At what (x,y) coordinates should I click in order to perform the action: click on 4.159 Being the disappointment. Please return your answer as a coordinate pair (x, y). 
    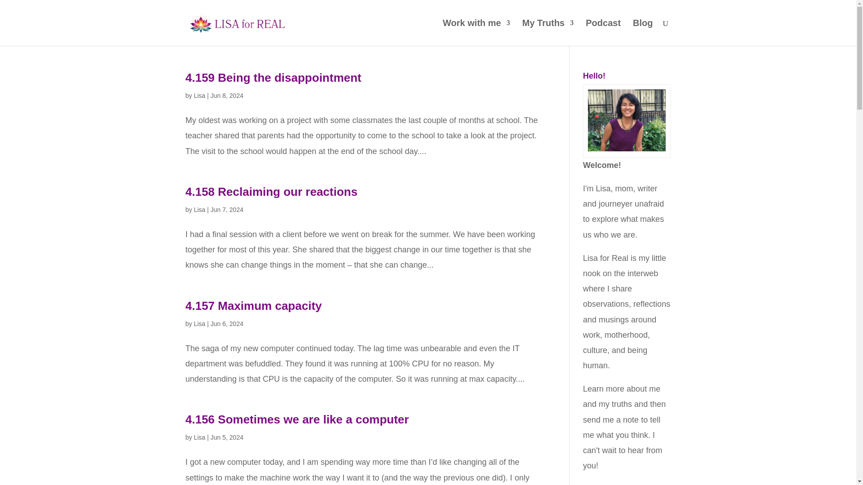
    Looking at the image, I should click on (273, 77).